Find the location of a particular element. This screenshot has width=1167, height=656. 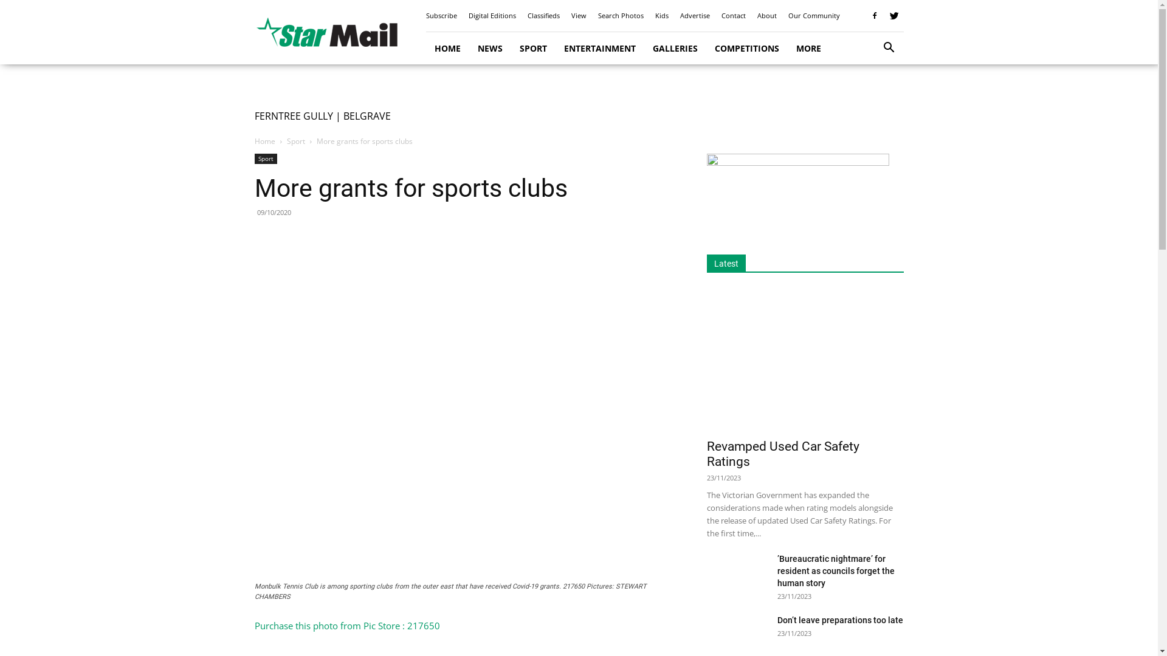

Twitter is located at coordinates (894, 16).